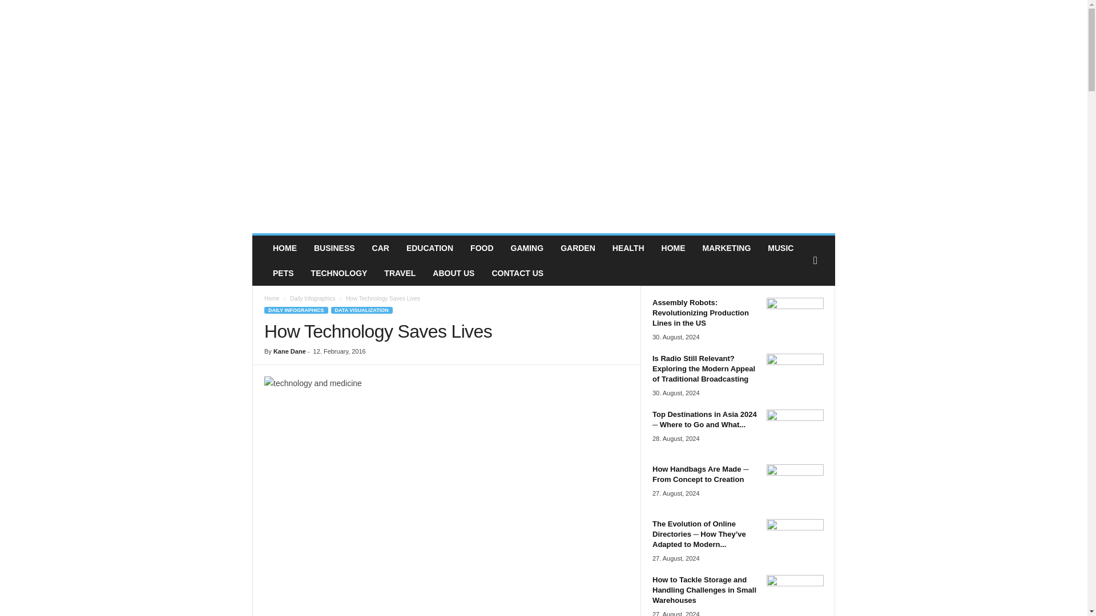  Describe the element at coordinates (781, 248) in the screenshot. I see `MUSIC` at that location.